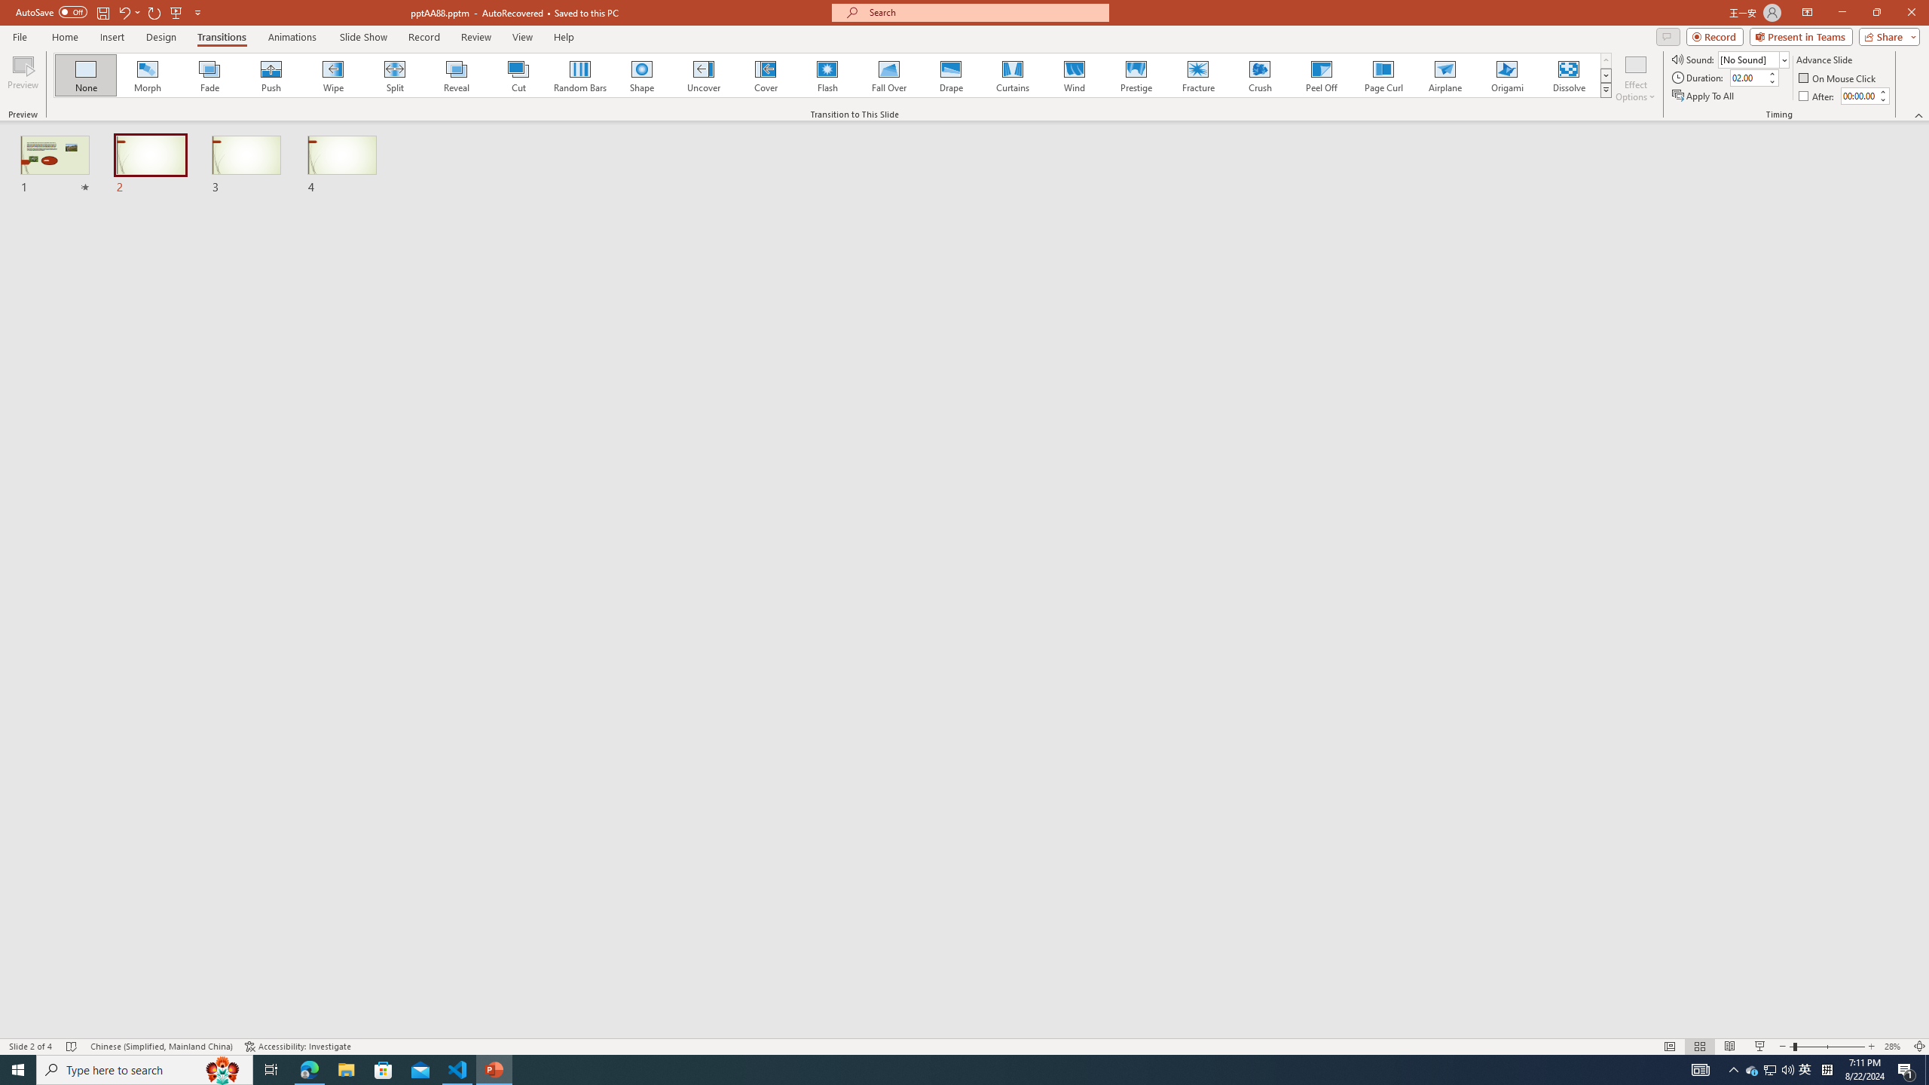 The height and width of the screenshot is (1085, 1929). What do you see at coordinates (518, 75) in the screenshot?
I see `Cut` at bounding box center [518, 75].